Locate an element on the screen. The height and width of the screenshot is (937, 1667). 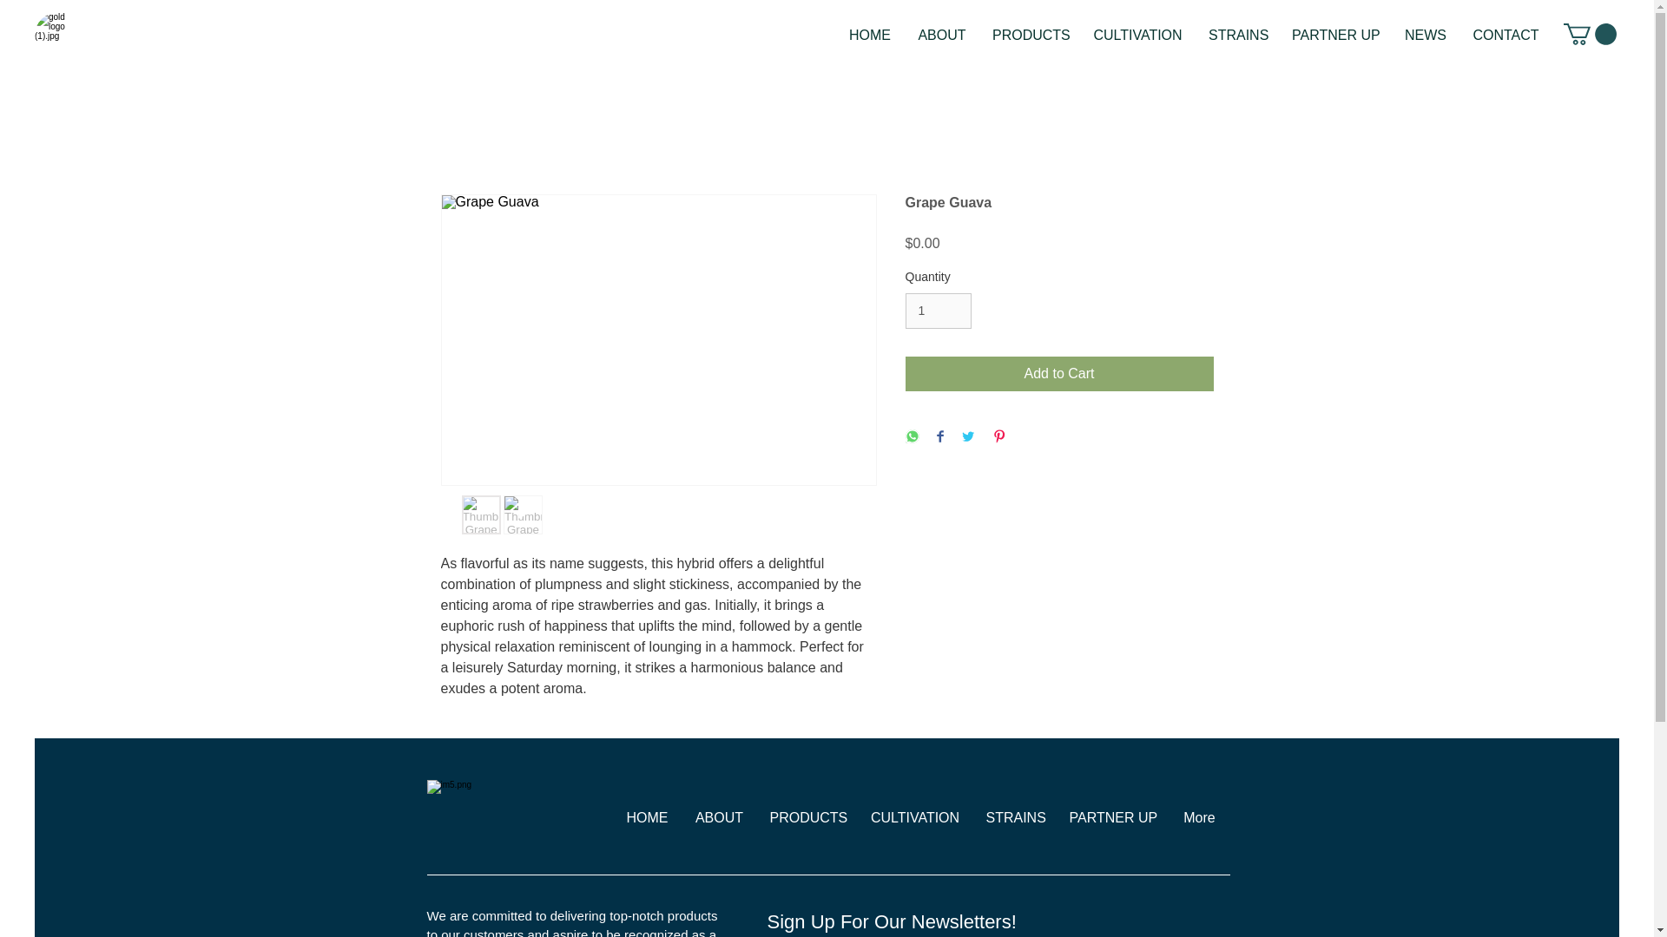
CULTIVATION is located at coordinates (915, 817).